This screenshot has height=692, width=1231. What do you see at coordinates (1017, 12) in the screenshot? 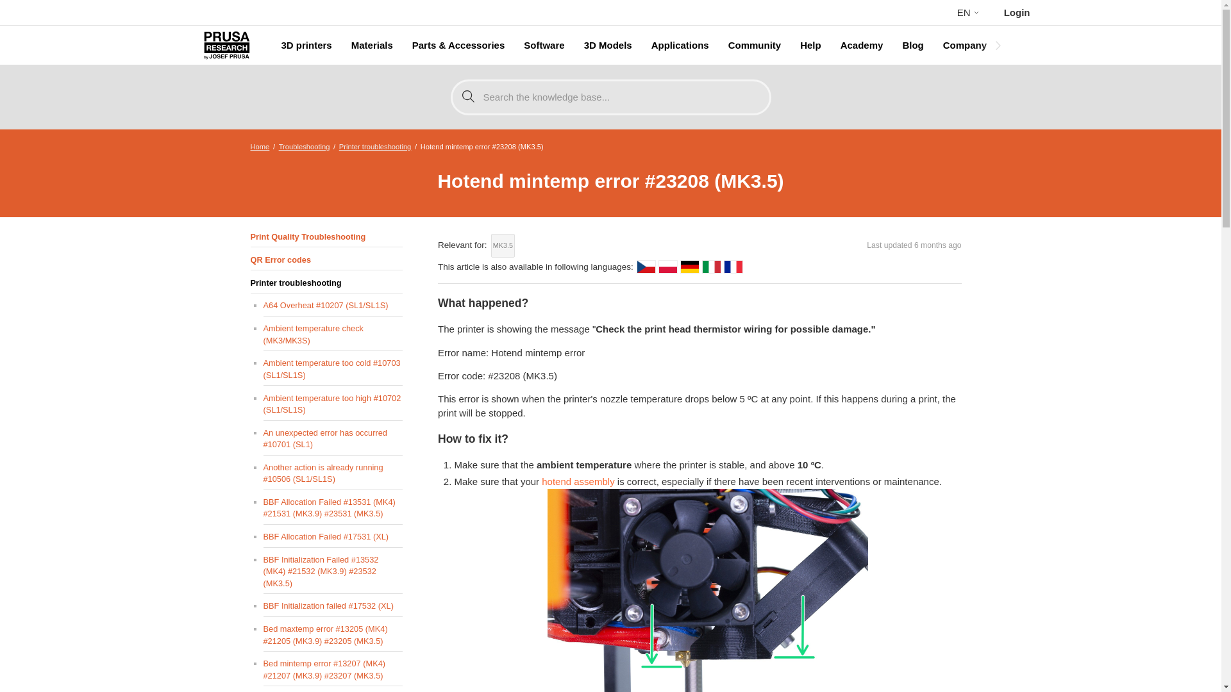
I see `Login` at bounding box center [1017, 12].